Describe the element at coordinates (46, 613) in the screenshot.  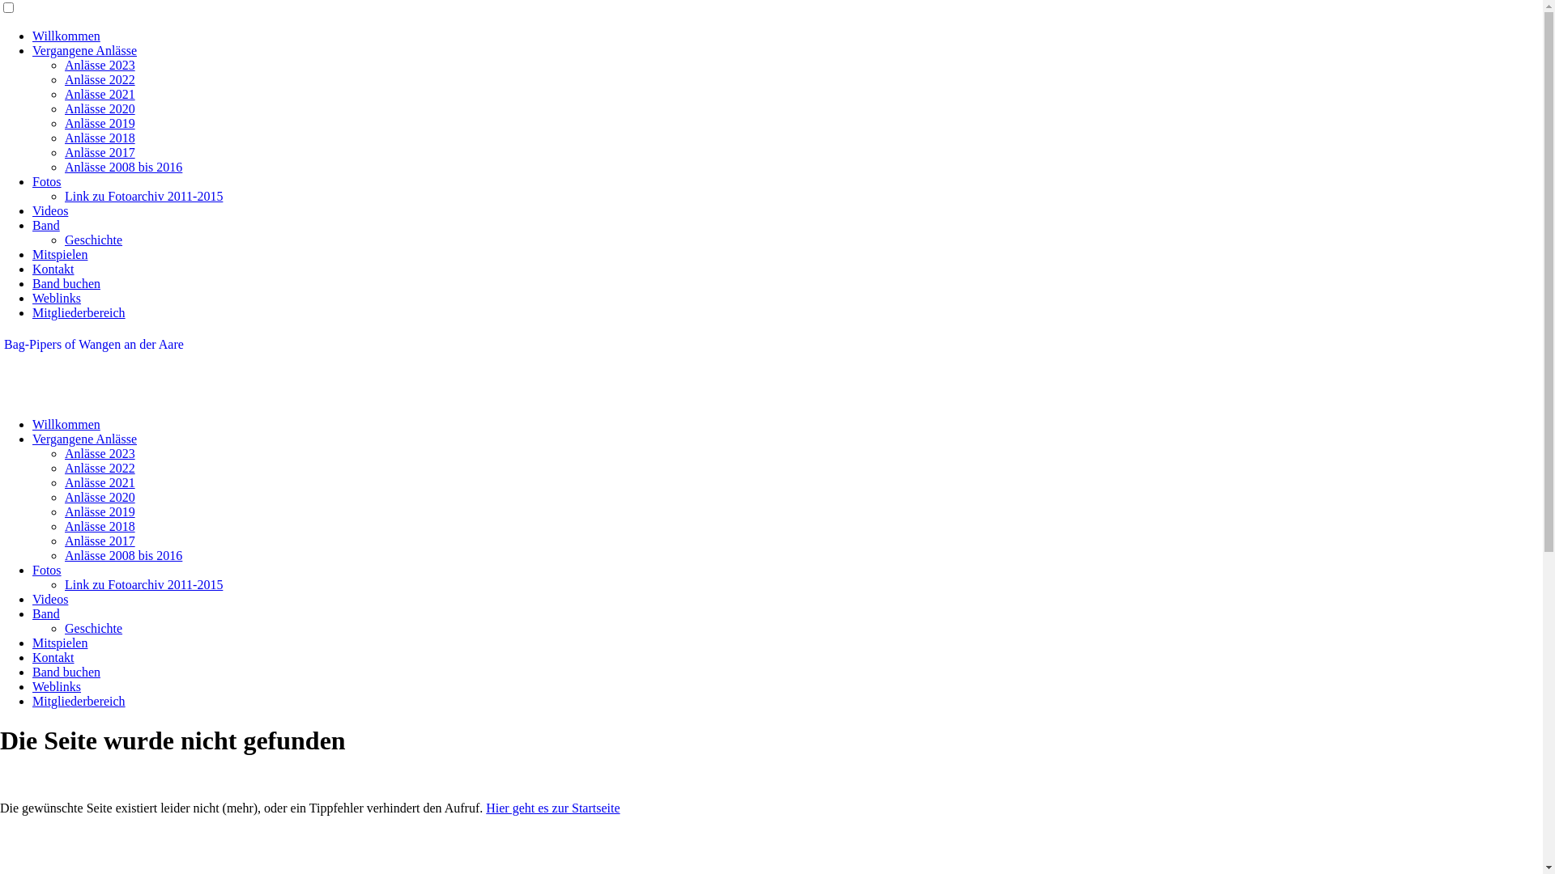
I see `Band` at that location.